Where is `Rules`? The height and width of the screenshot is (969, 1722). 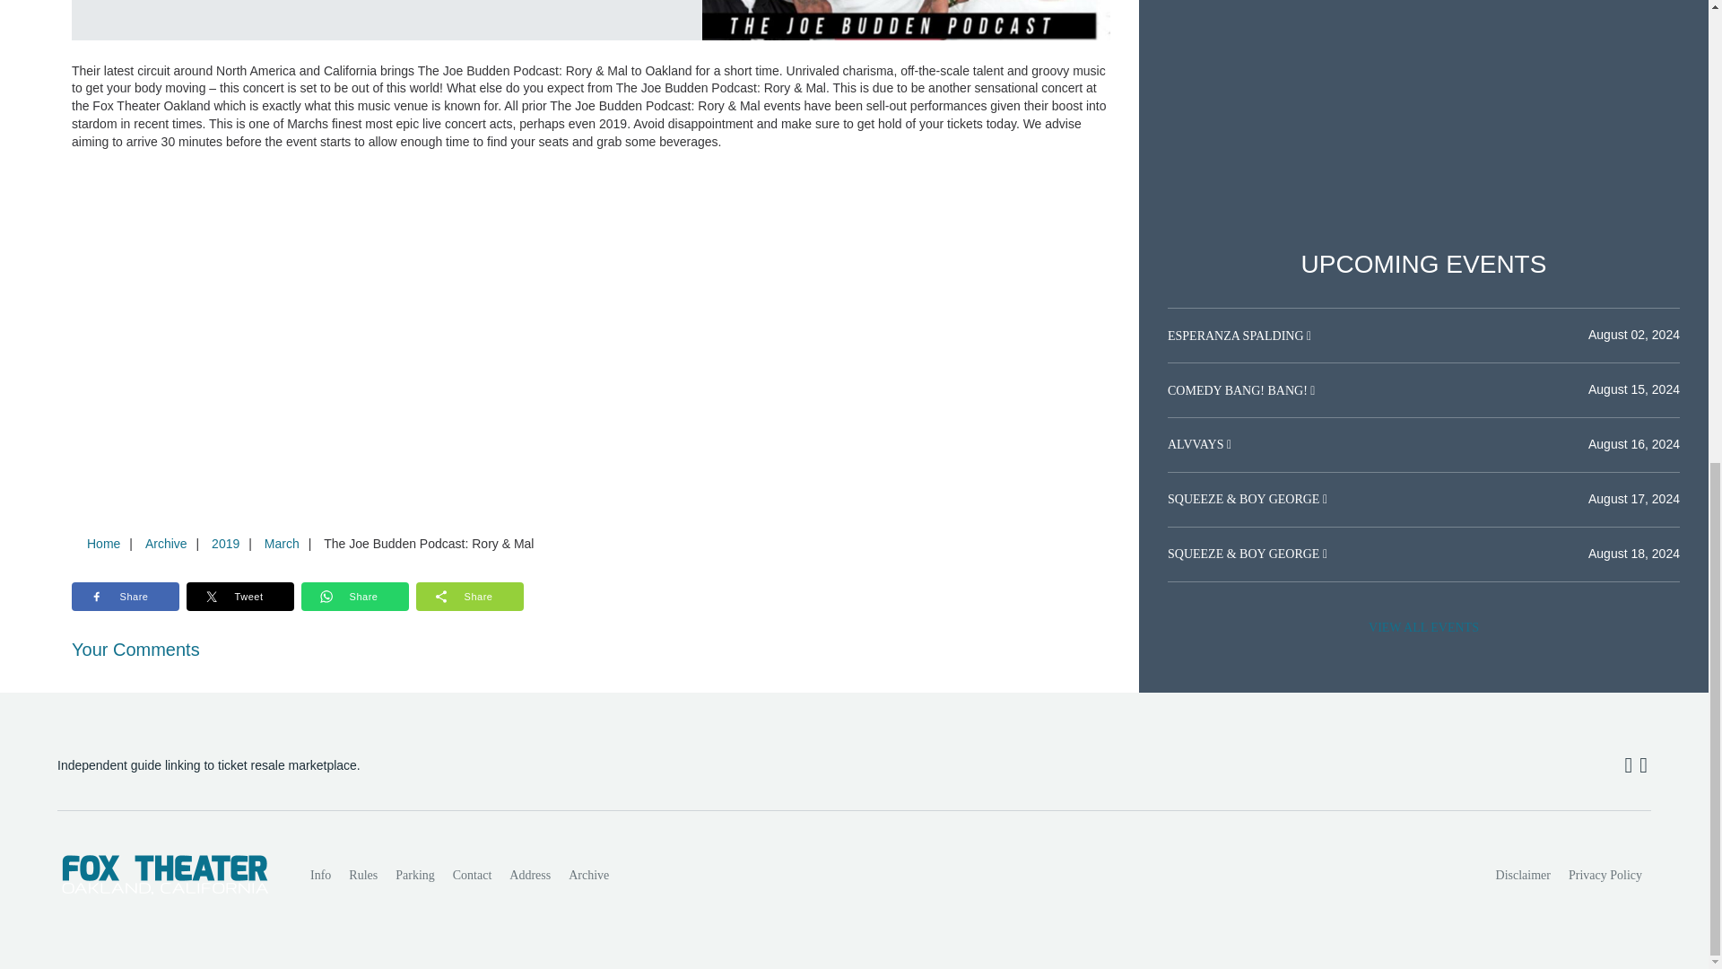
Rules is located at coordinates (362, 875).